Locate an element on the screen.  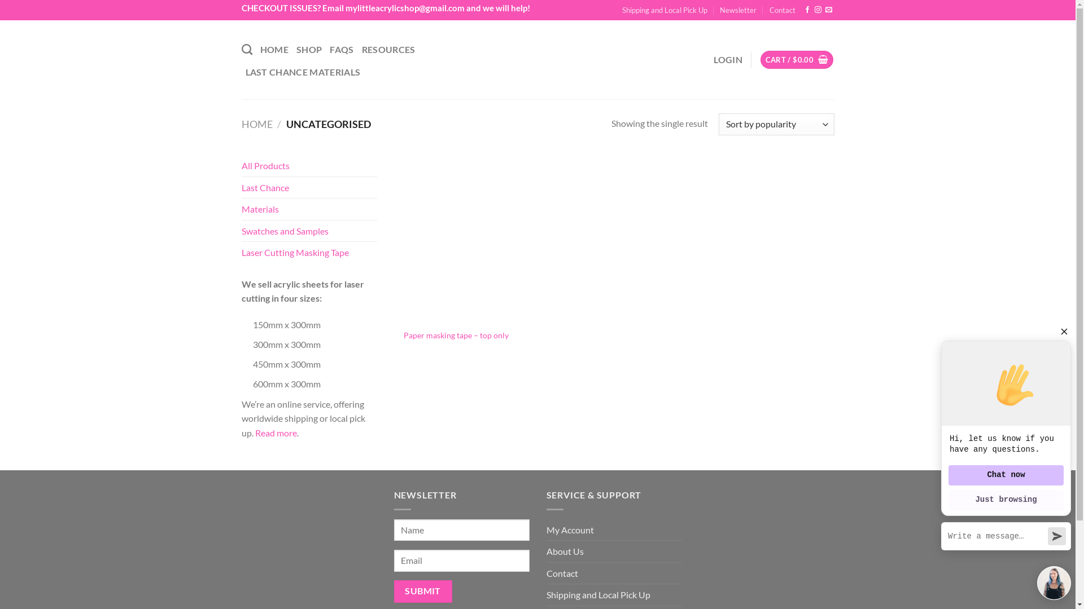
Materials is located at coordinates (260, 209).